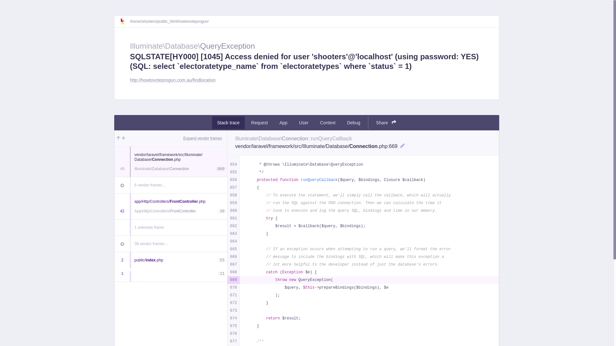  Describe the element at coordinates (203, 138) in the screenshot. I see `Expand vendor frames` at that location.